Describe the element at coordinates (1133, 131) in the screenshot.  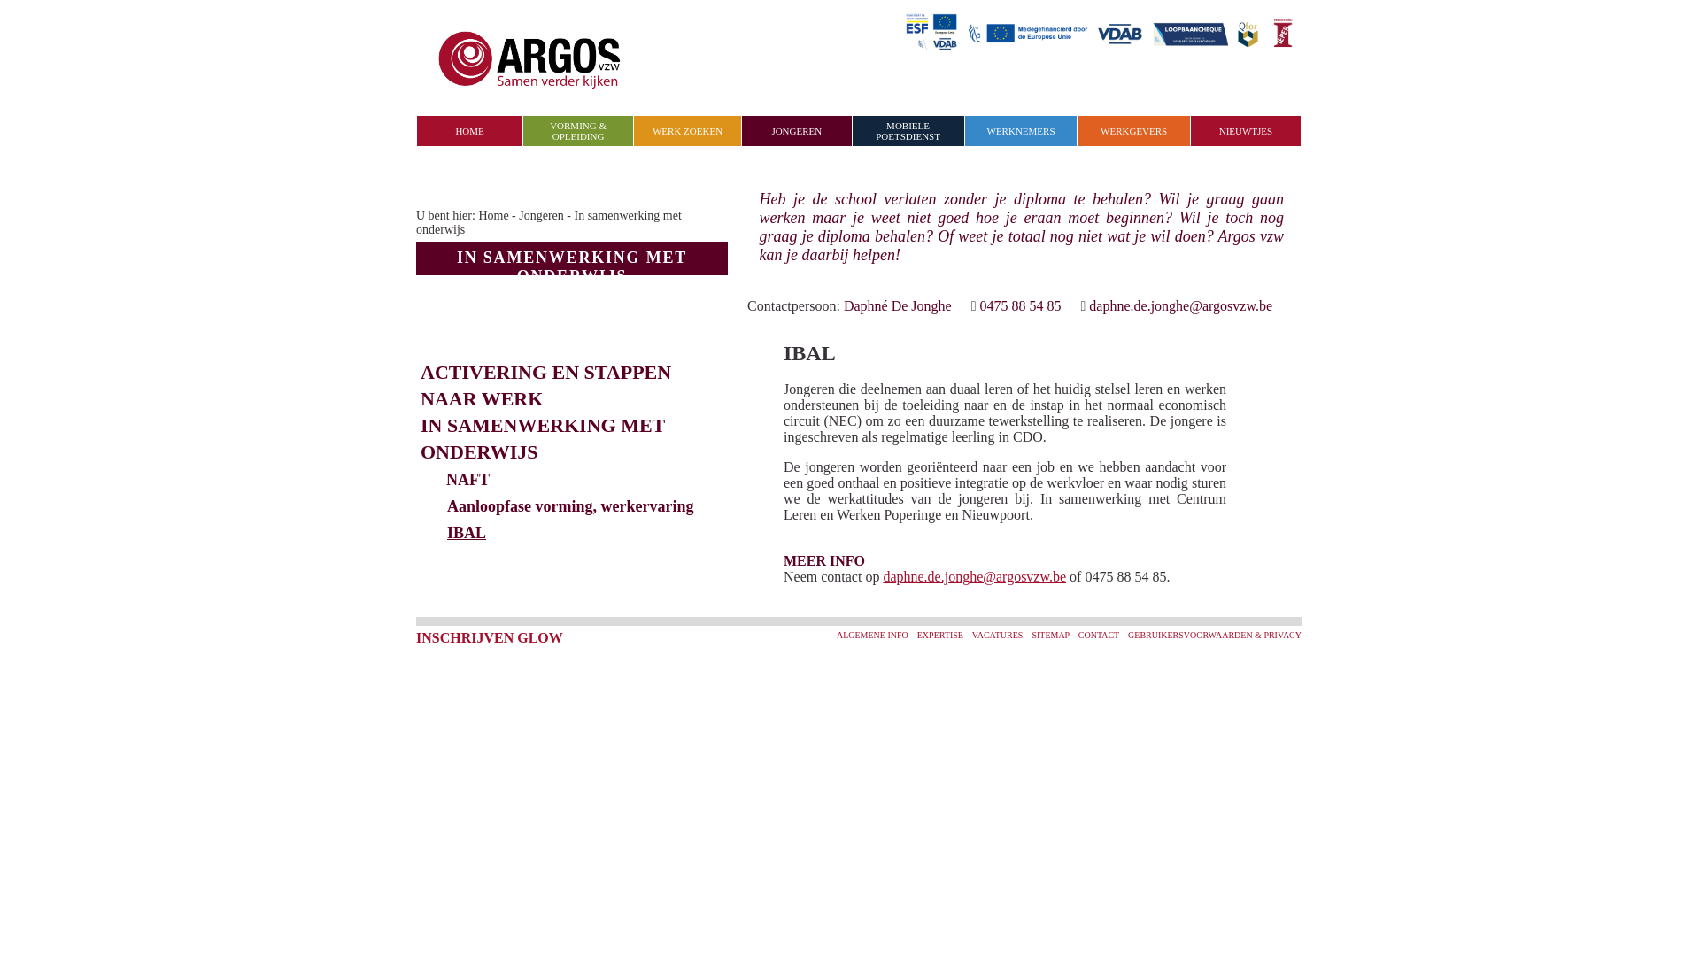
I see `WERKGEVERS` at that location.